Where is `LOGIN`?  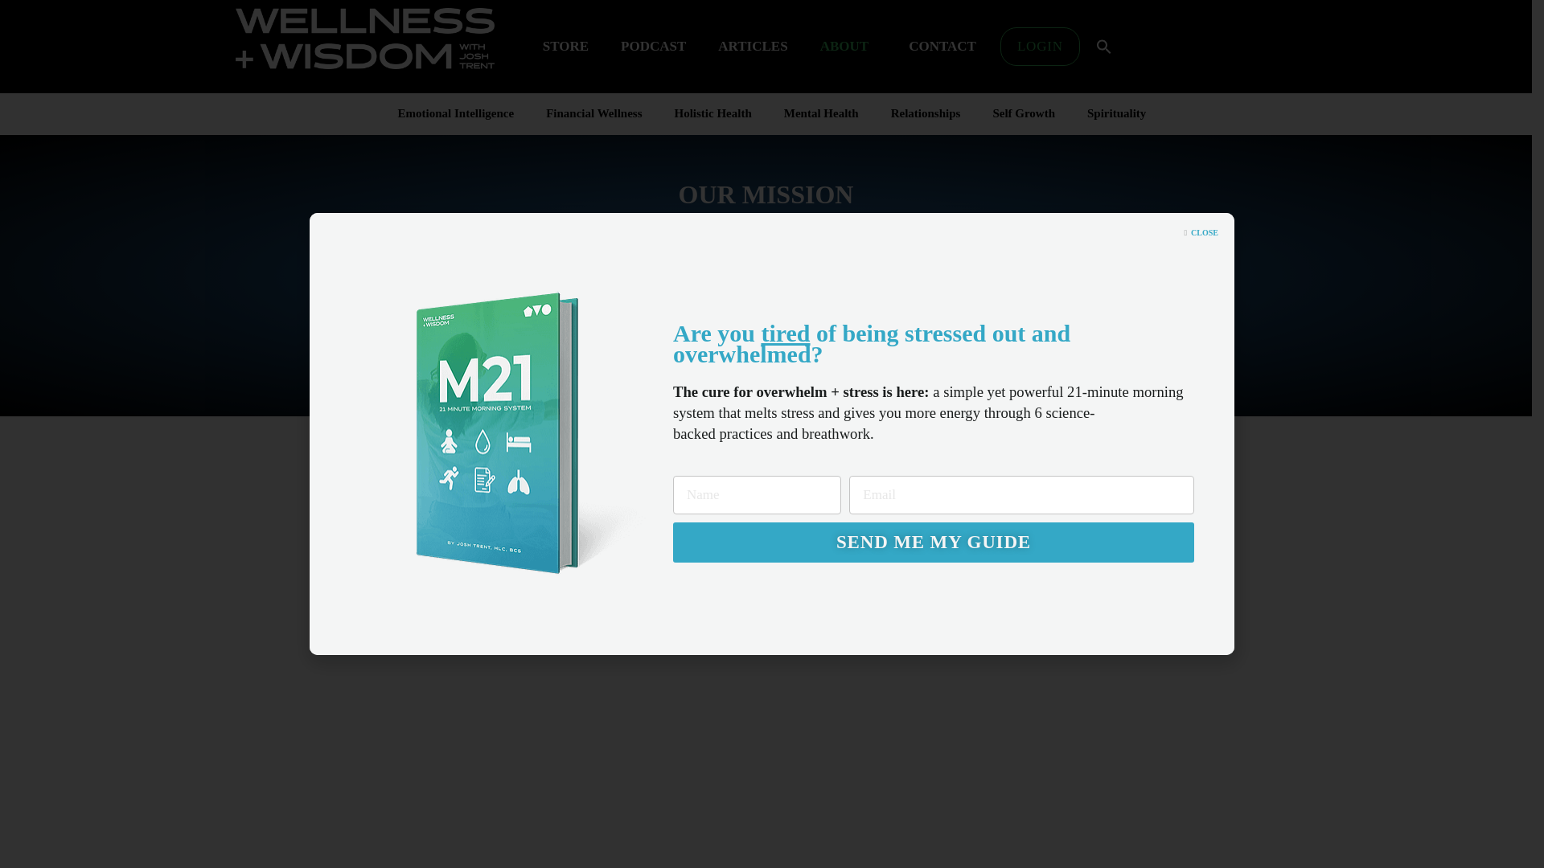 LOGIN is located at coordinates (1040, 47).